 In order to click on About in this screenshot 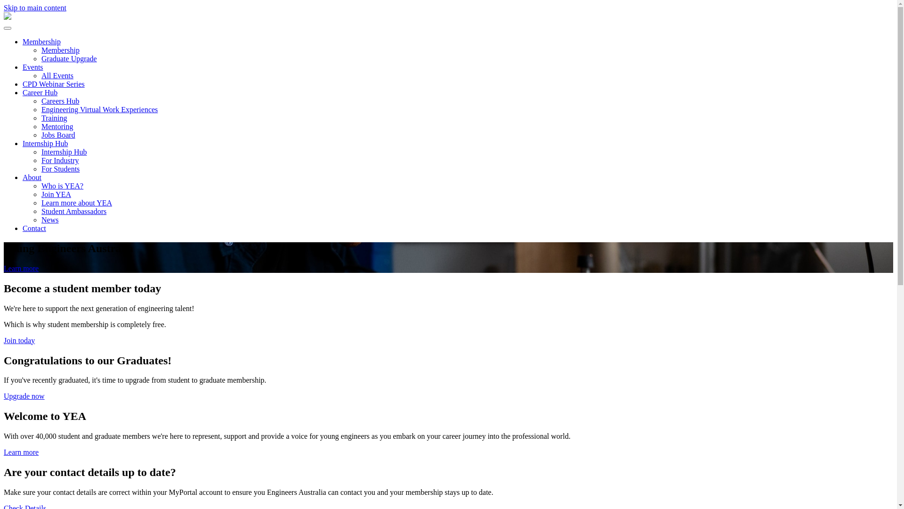, I will do `click(32, 177)`.